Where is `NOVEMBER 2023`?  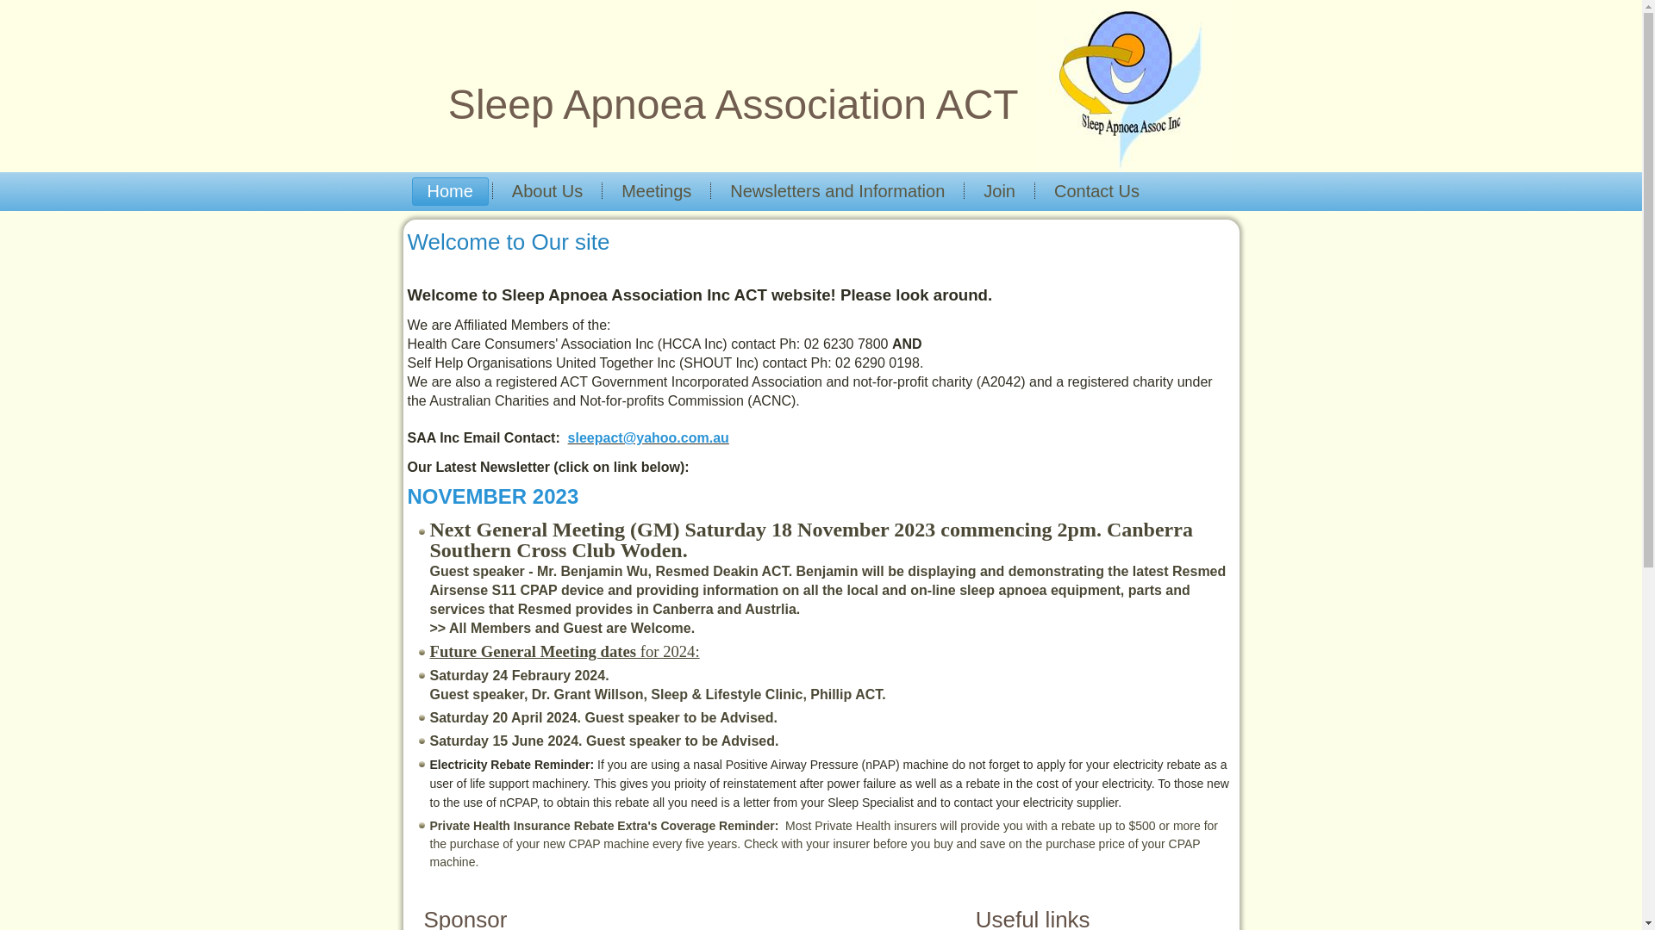 NOVEMBER 2023 is located at coordinates (493, 496).